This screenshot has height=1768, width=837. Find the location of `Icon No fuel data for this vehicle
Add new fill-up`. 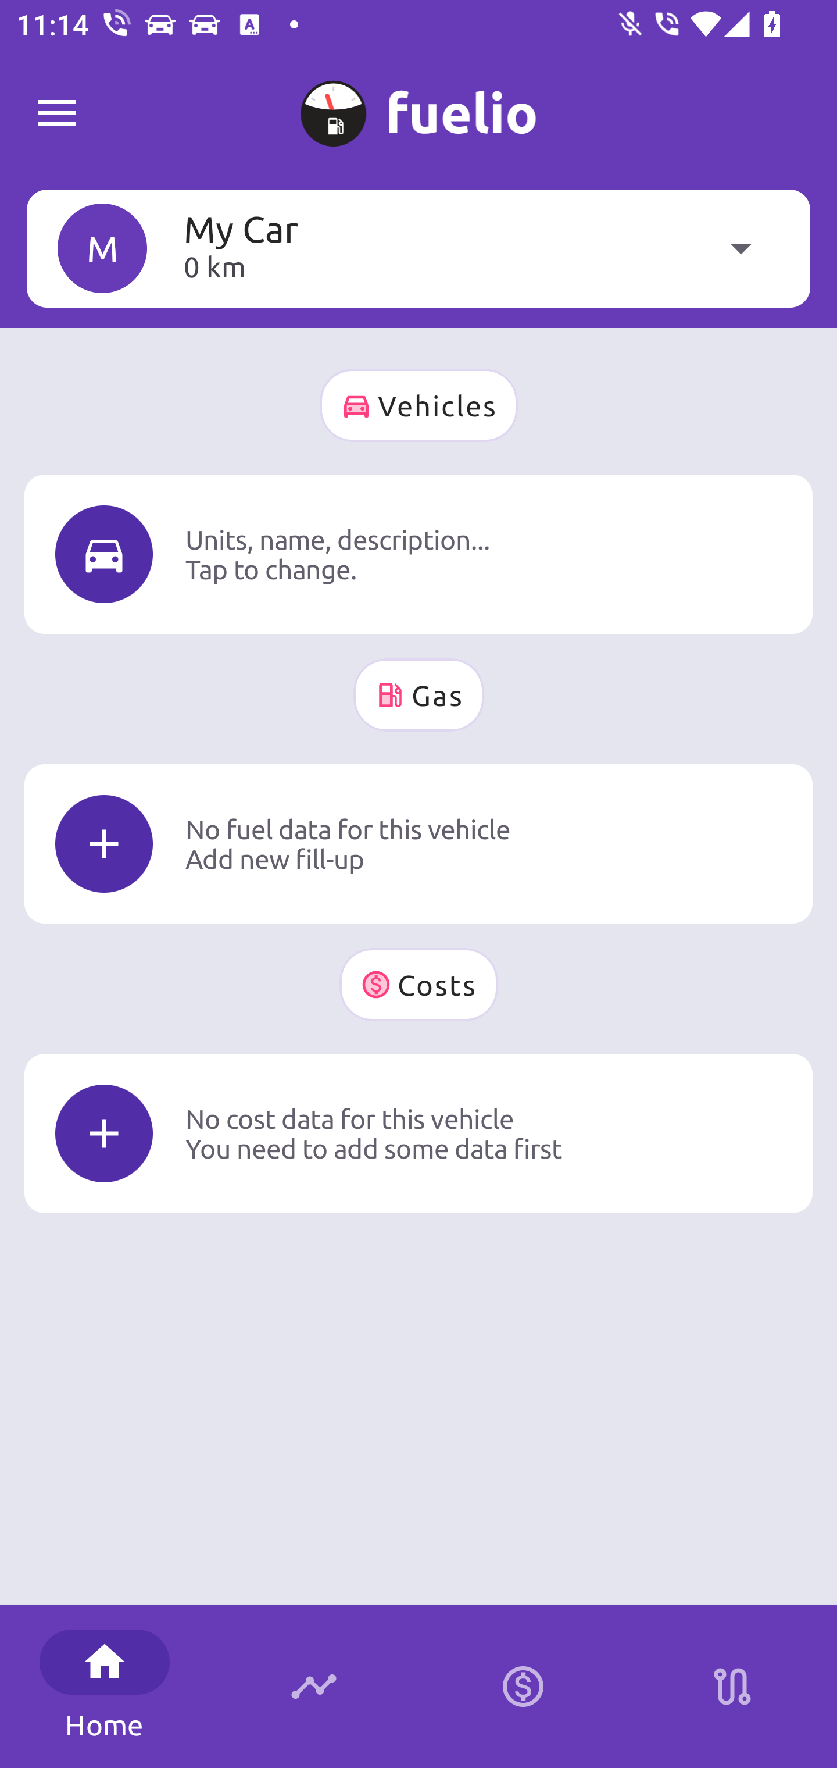

Icon No fuel data for this vehicle
Add new fill-up is located at coordinates (419, 843).